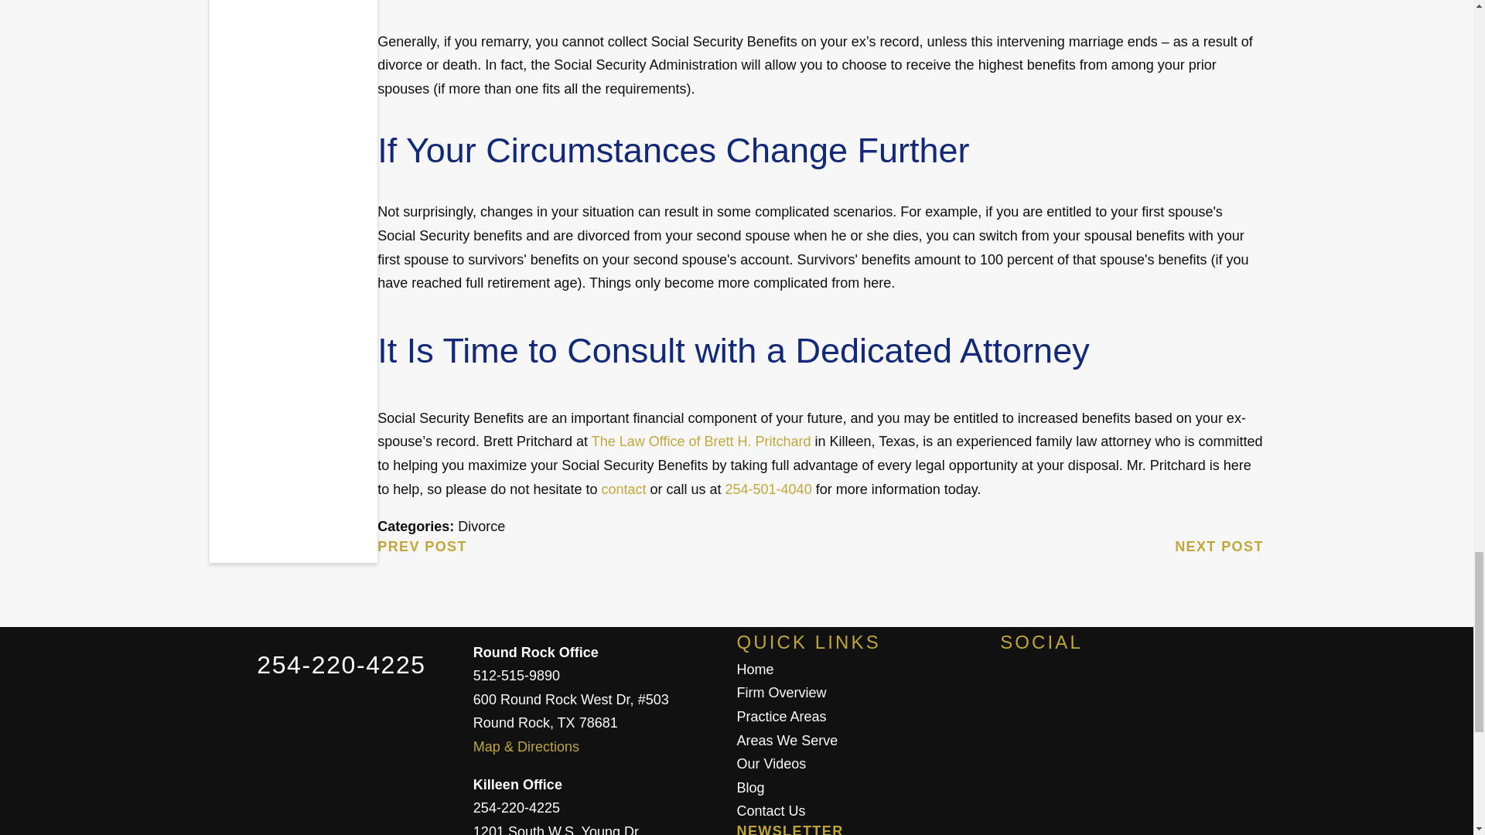 Image resolution: width=1485 pixels, height=835 pixels. Describe the element at coordinates (1165, 690) in the screenshot. I see `Instagram` at that location.